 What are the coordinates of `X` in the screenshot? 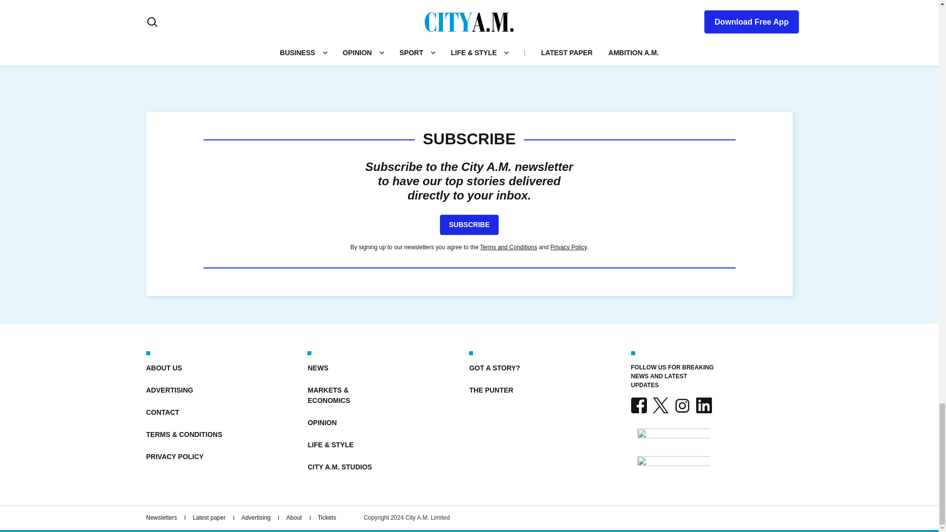 It's located at (660, 405).